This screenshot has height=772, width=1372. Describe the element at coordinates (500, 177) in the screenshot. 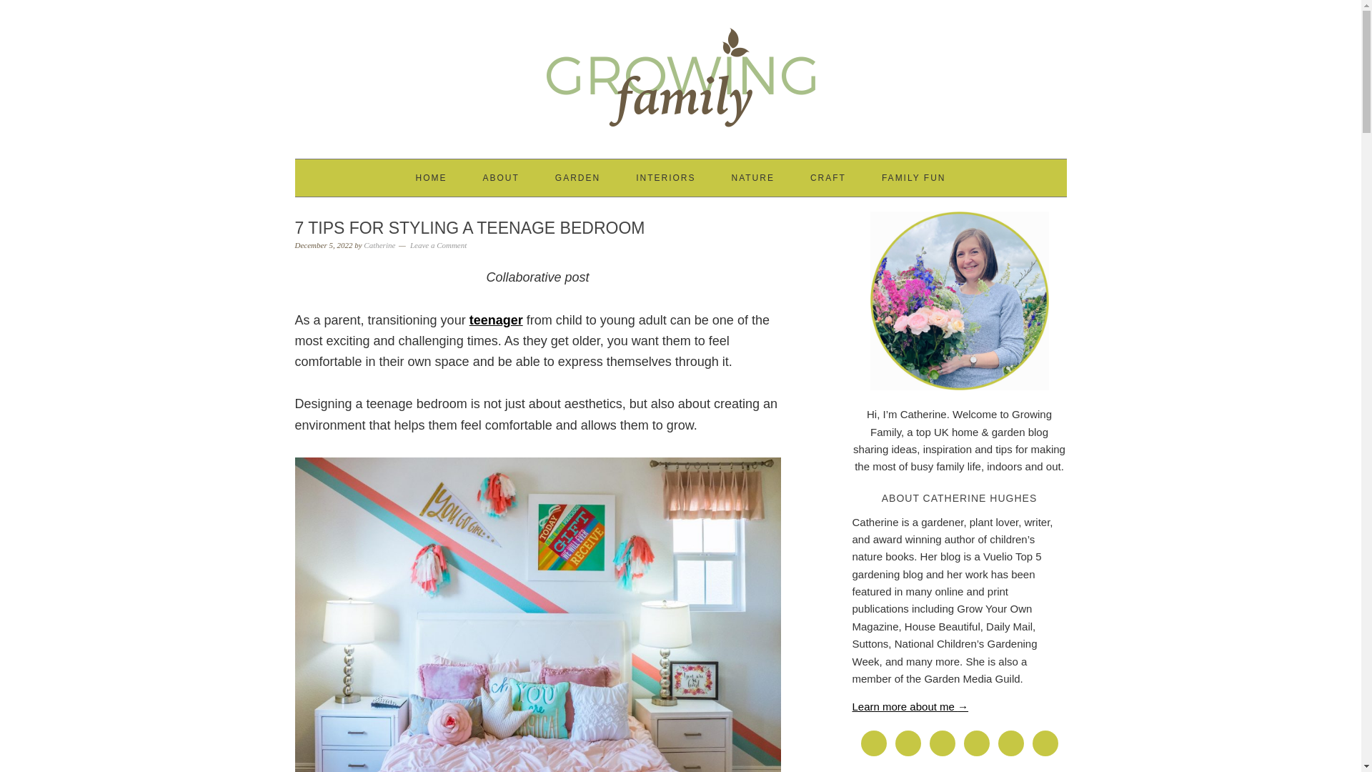

I see `ABOUT` at that location.